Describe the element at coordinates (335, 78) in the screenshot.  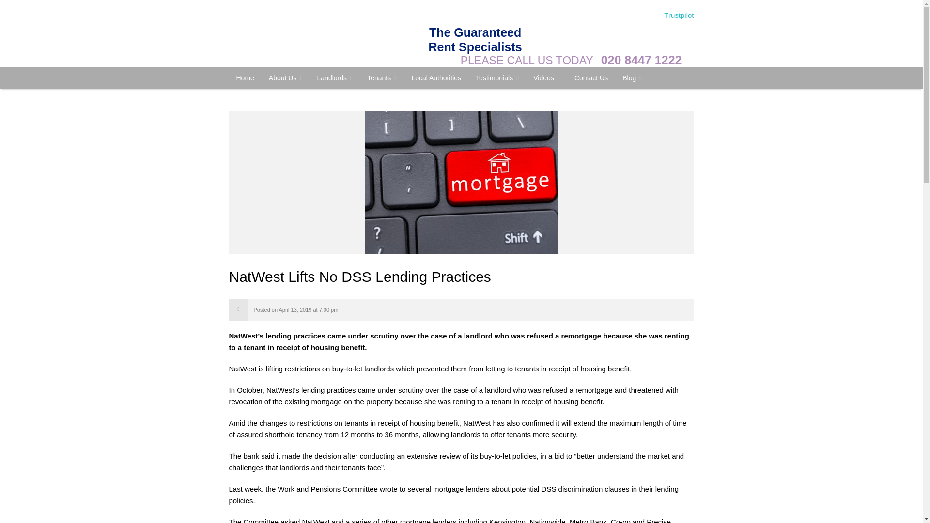
I see `Landlords` at that location.